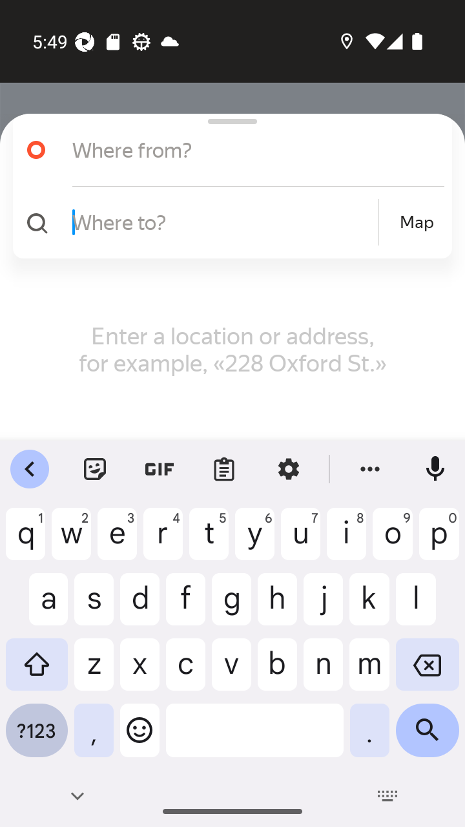 This screenshot has width=465, height=827. I want to click on Where from?, so click(227, 150).